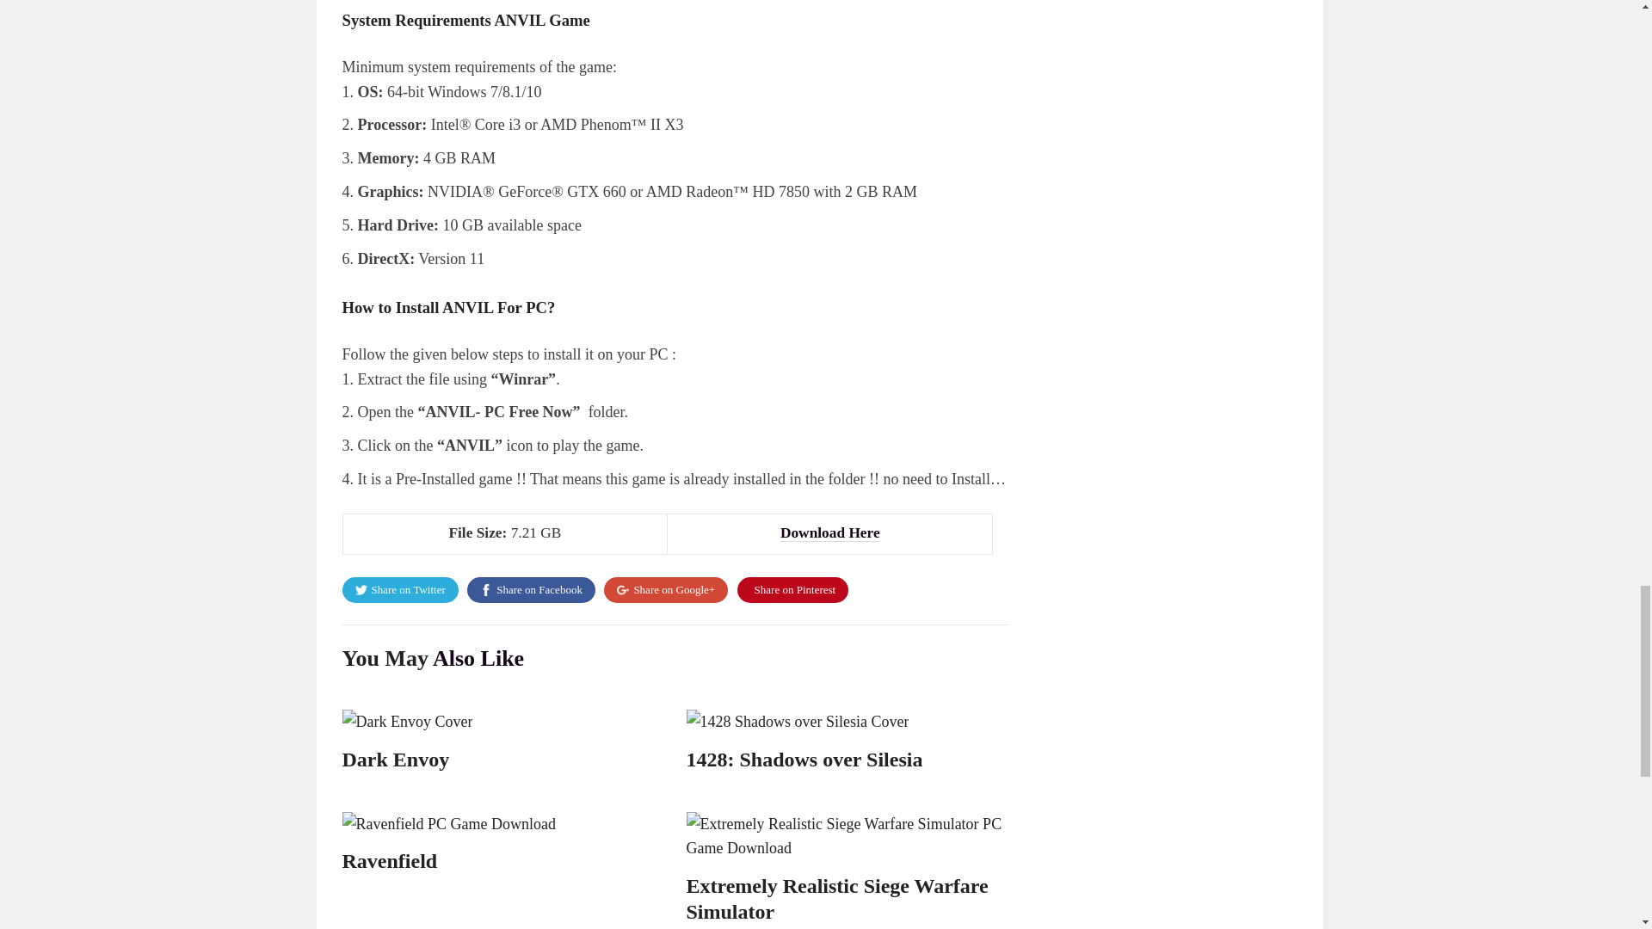 The height and width of the screenshot is (929, 1652). Describe the element at coordinates (837, 899) in the screenshot. I see `Extremely Realistic Siege Warfare Simulator` at that location.